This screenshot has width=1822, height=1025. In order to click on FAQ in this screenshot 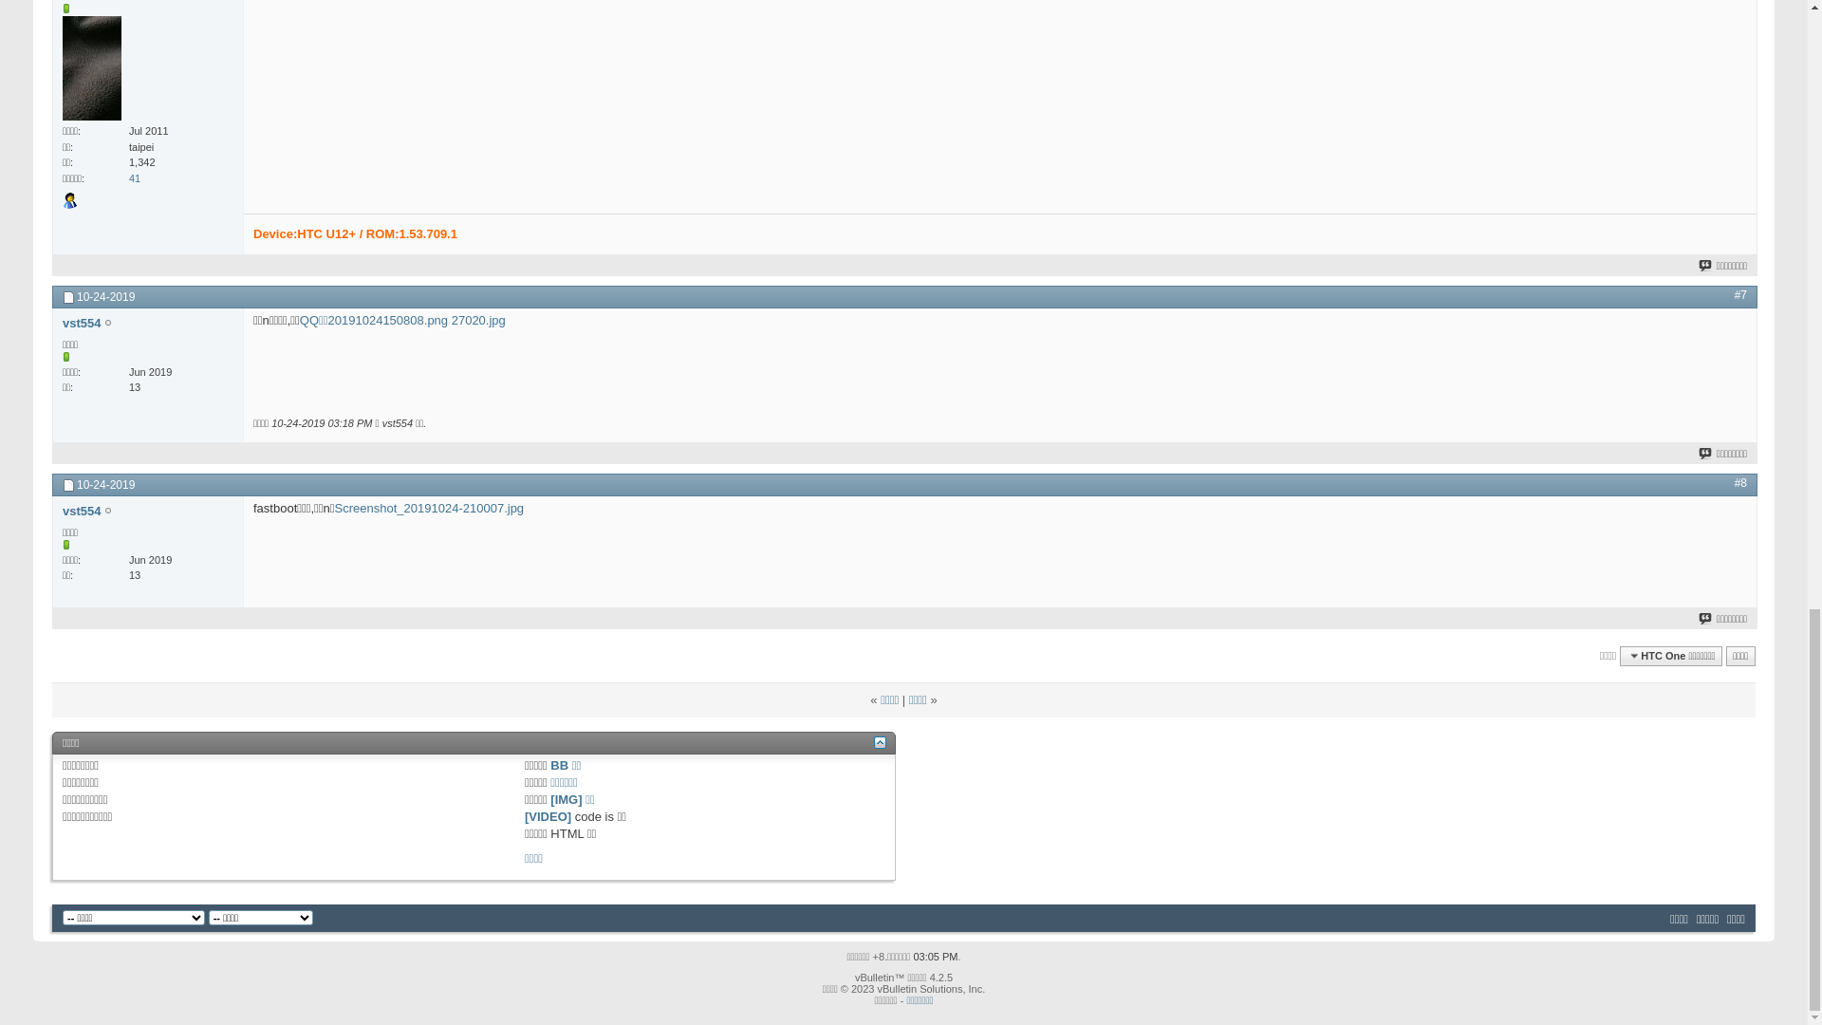, I will do `click(127, 214)`.